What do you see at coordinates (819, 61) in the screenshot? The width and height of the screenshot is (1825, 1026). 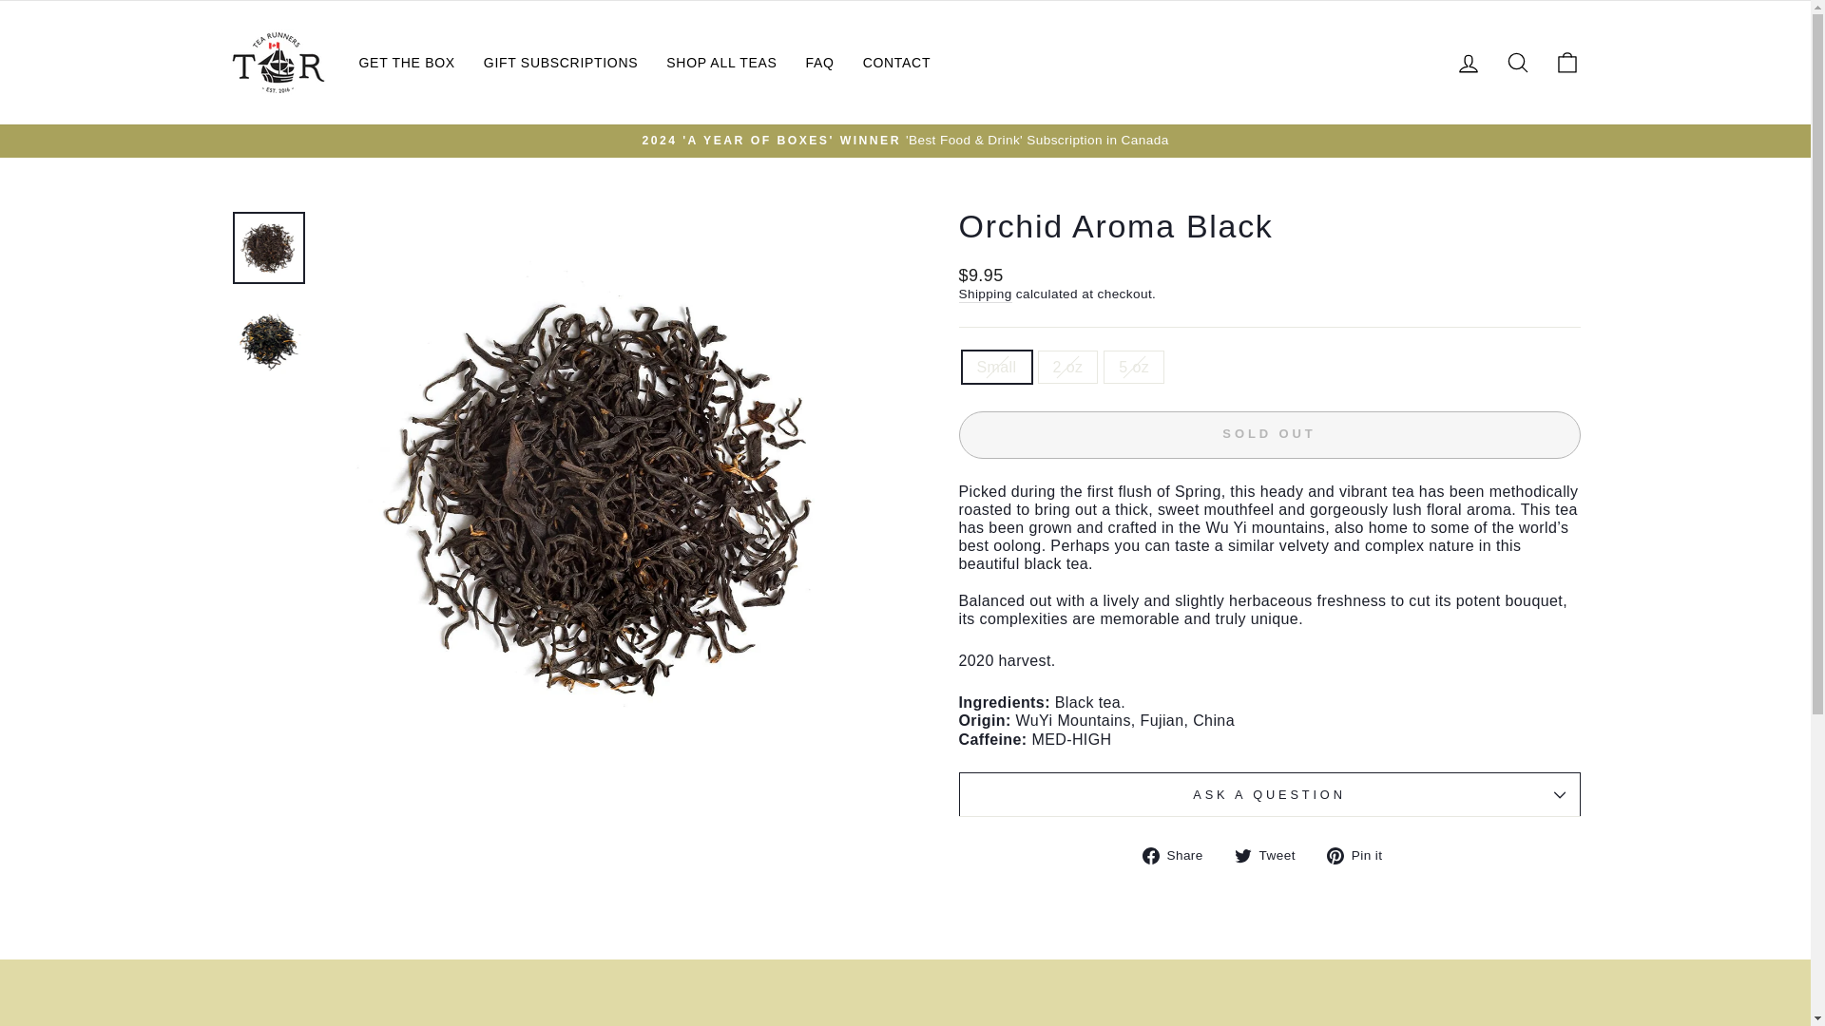 I see `FAQ` at bounding box center [819, 61].